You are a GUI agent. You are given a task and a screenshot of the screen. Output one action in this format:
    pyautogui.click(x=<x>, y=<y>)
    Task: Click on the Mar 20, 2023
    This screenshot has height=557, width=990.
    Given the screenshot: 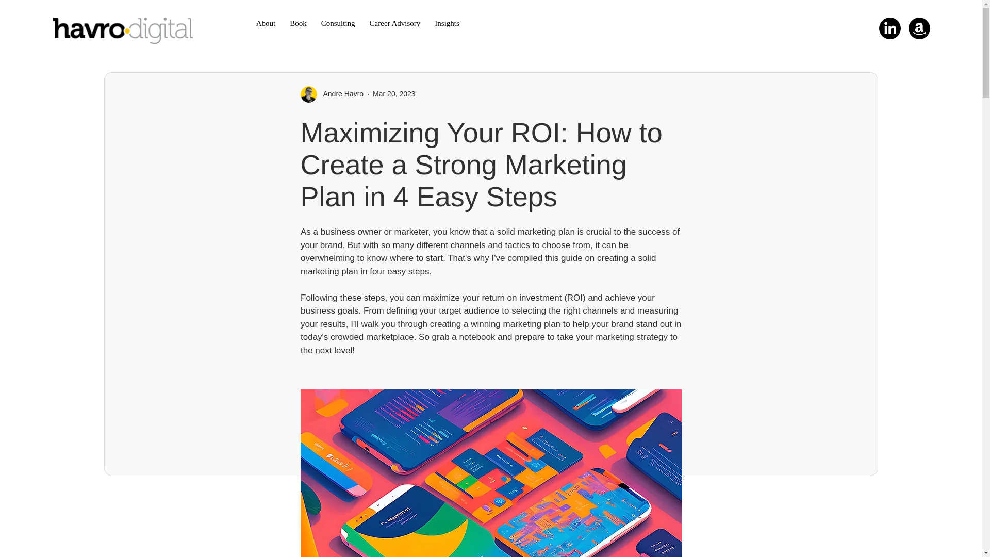 What is the action you would take?
    pyautogui.click(x=395, y=23)
    